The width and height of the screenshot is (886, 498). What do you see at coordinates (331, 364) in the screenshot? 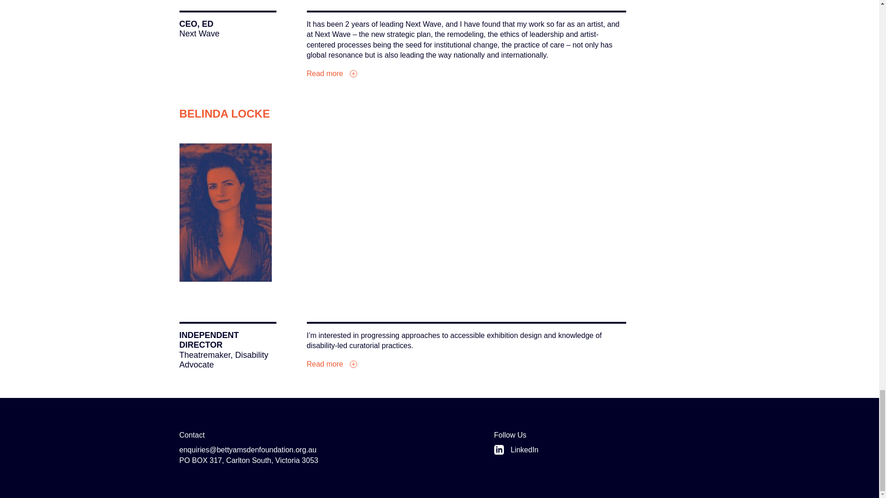
I see `Read more` at bounding box center [331, 364].